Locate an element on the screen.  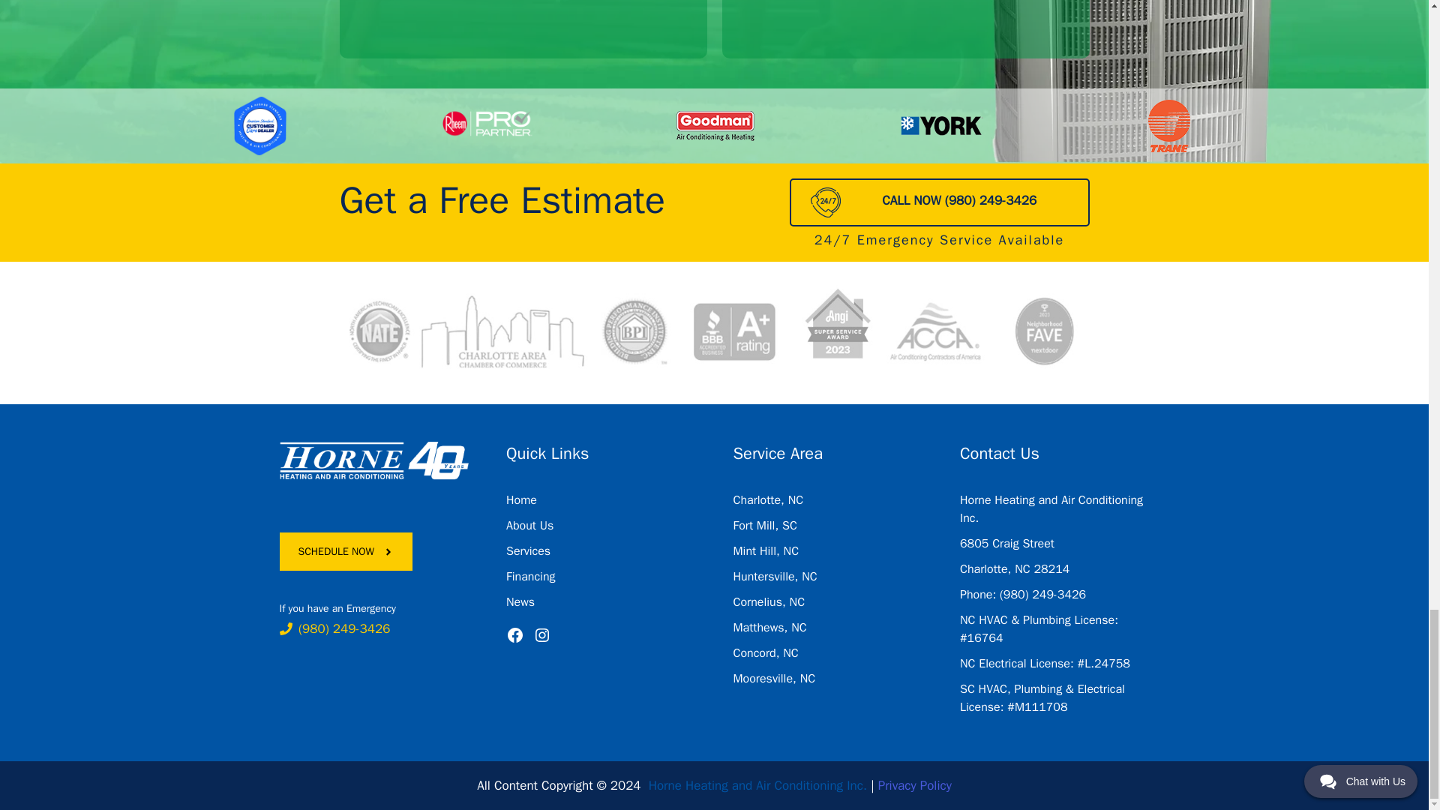
Logo2 is located at coordinates (373, 460).